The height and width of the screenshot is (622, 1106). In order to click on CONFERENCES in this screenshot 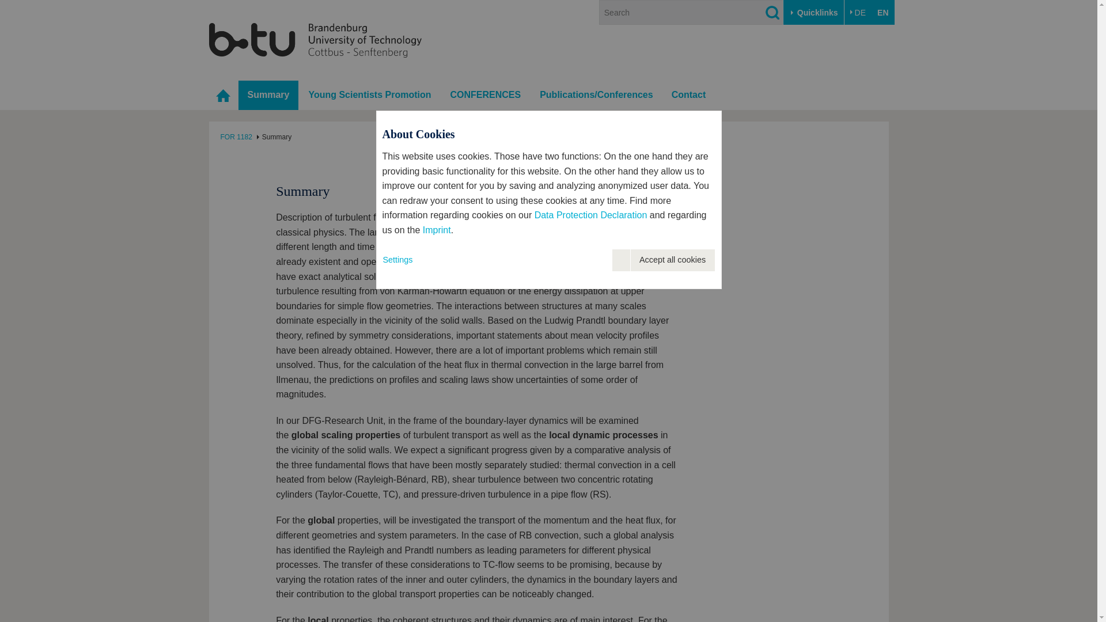, I will do `click(485, 96)`.